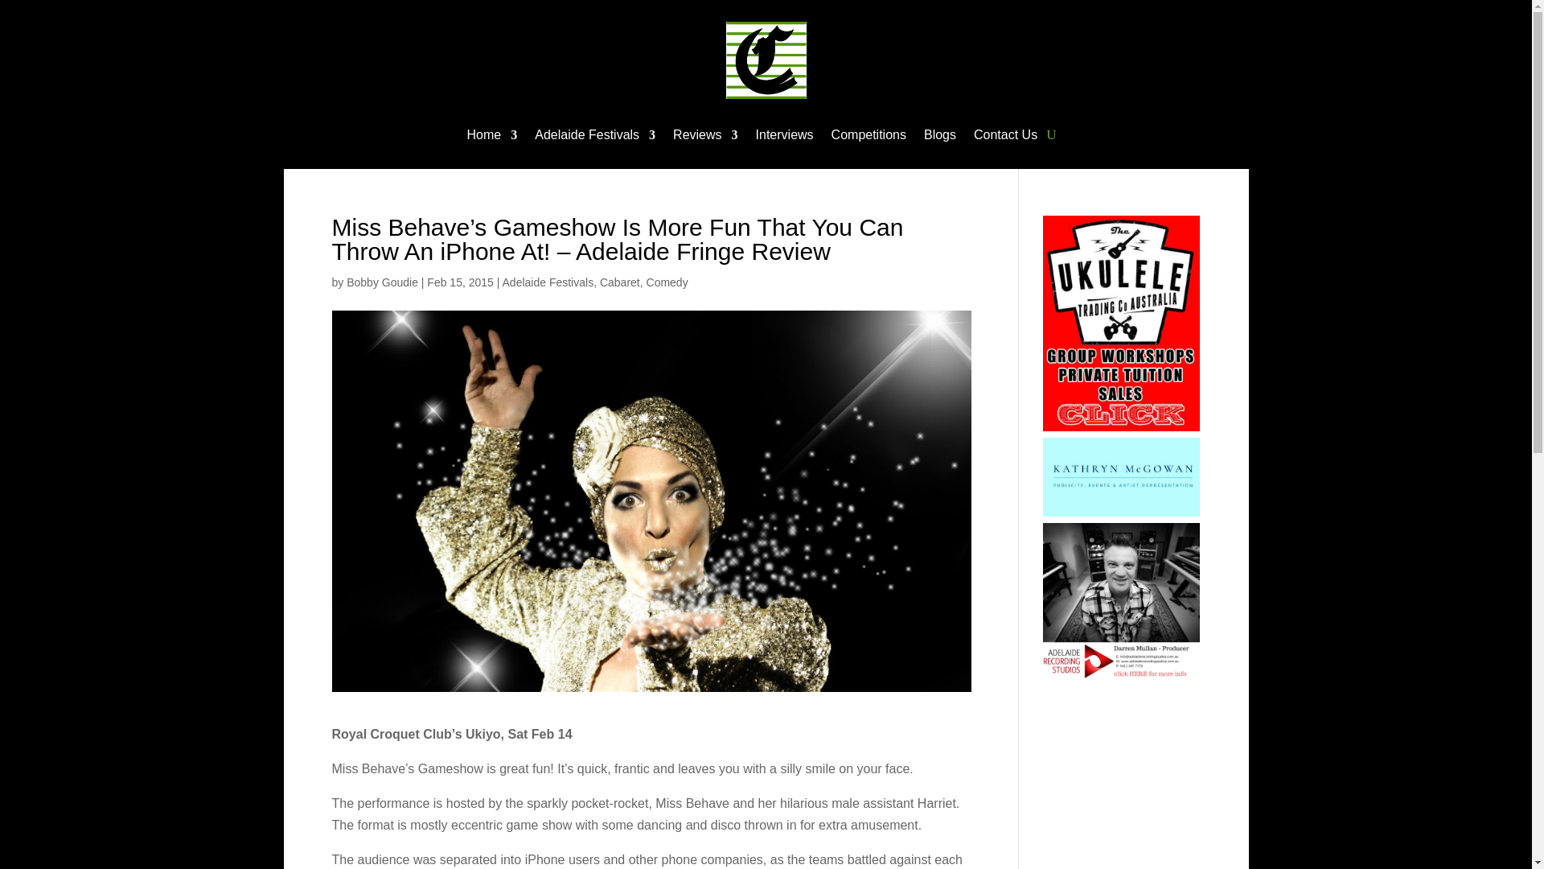 The width and height of the screenshot is (1544, 869). What do you see at coordinates (785, 137) in the screenshot?
I see `Interviews` at bounding box center [785, 137].